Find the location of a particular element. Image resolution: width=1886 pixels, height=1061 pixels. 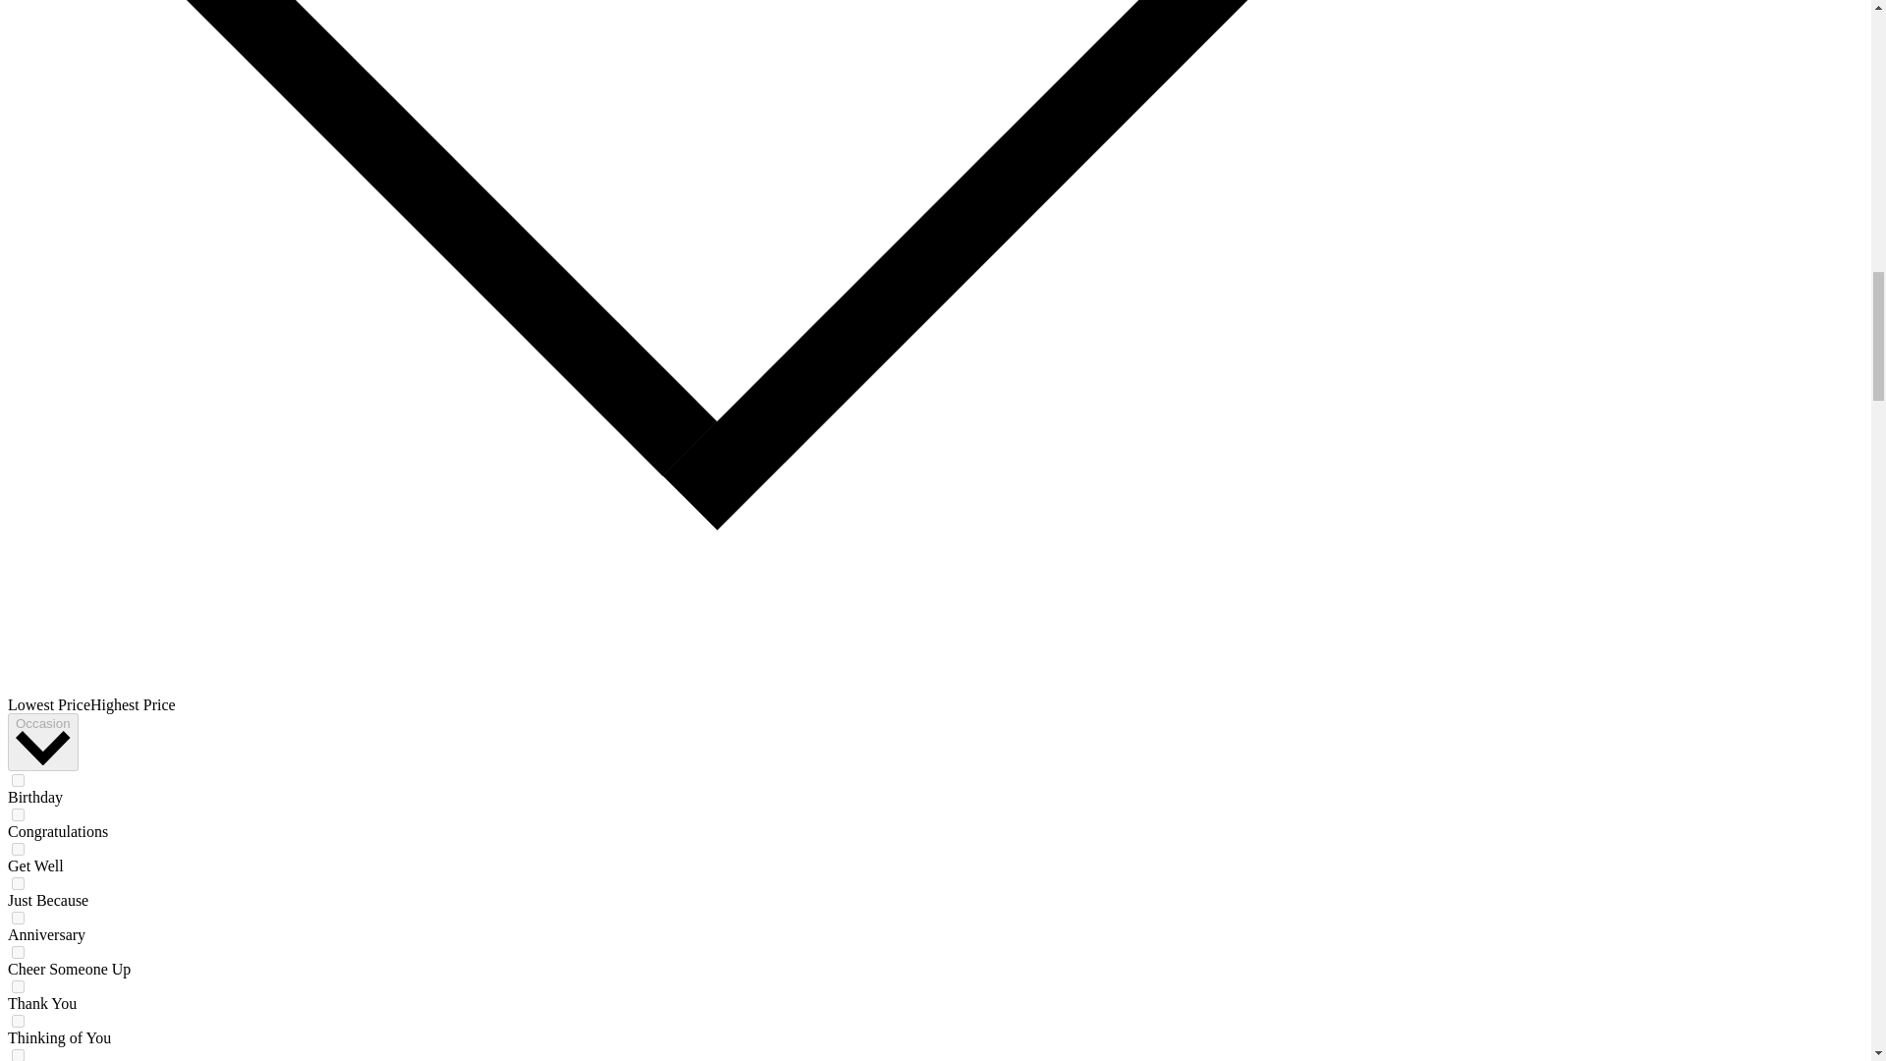

1 is located at coordinates (18, 986).